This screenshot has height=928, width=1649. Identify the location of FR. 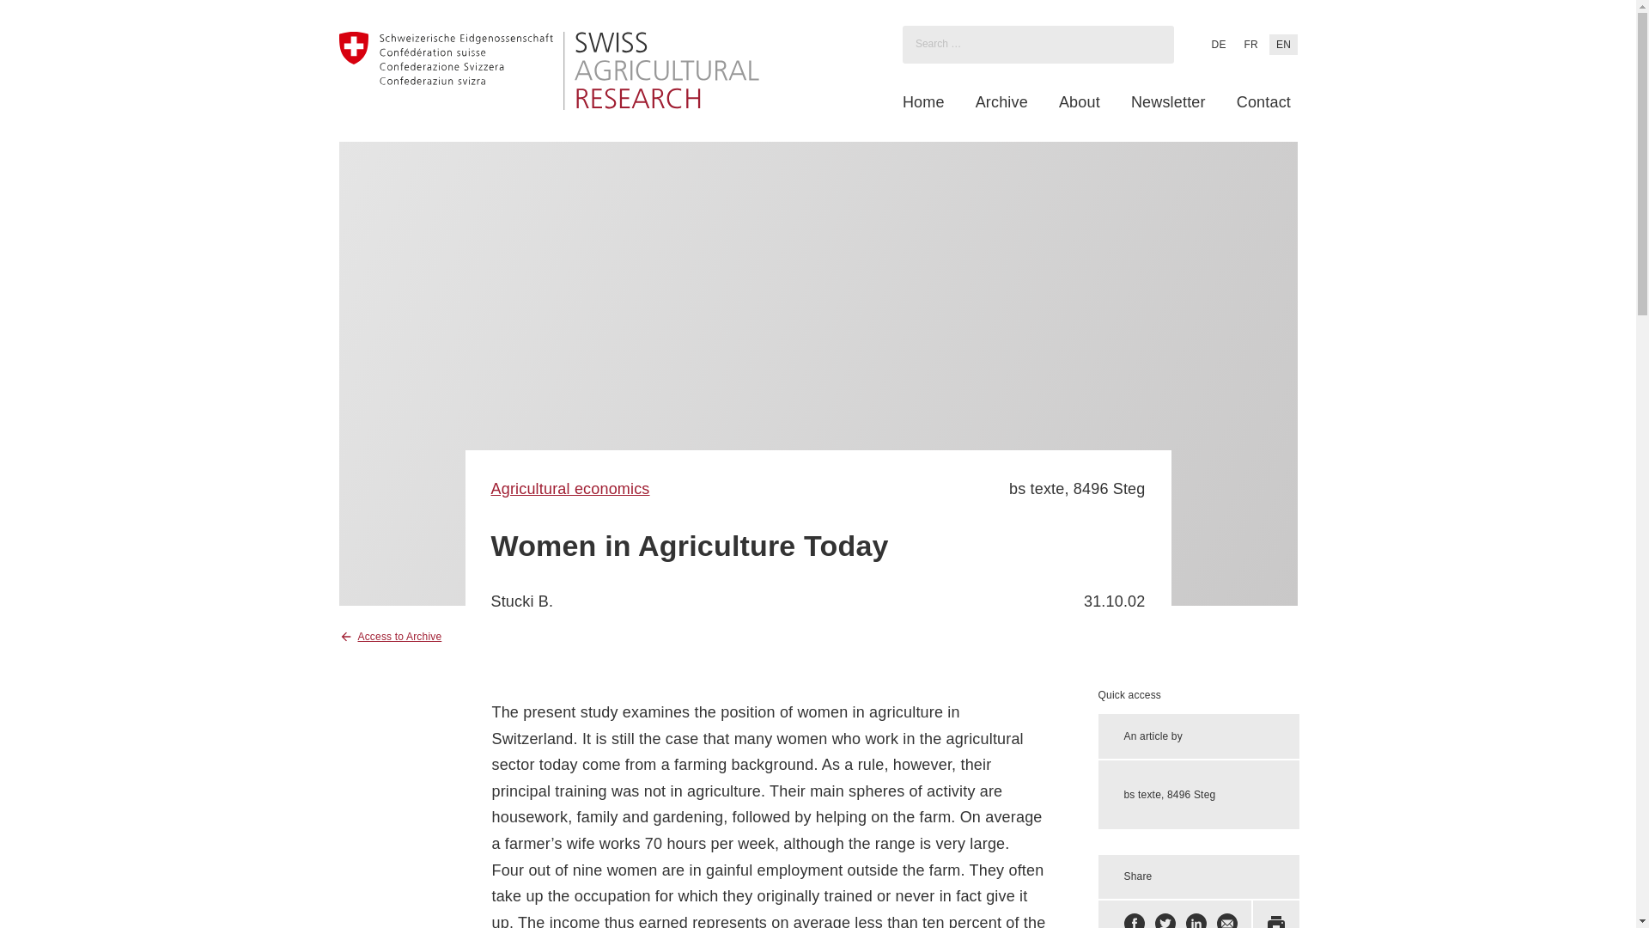
(1250, 44).